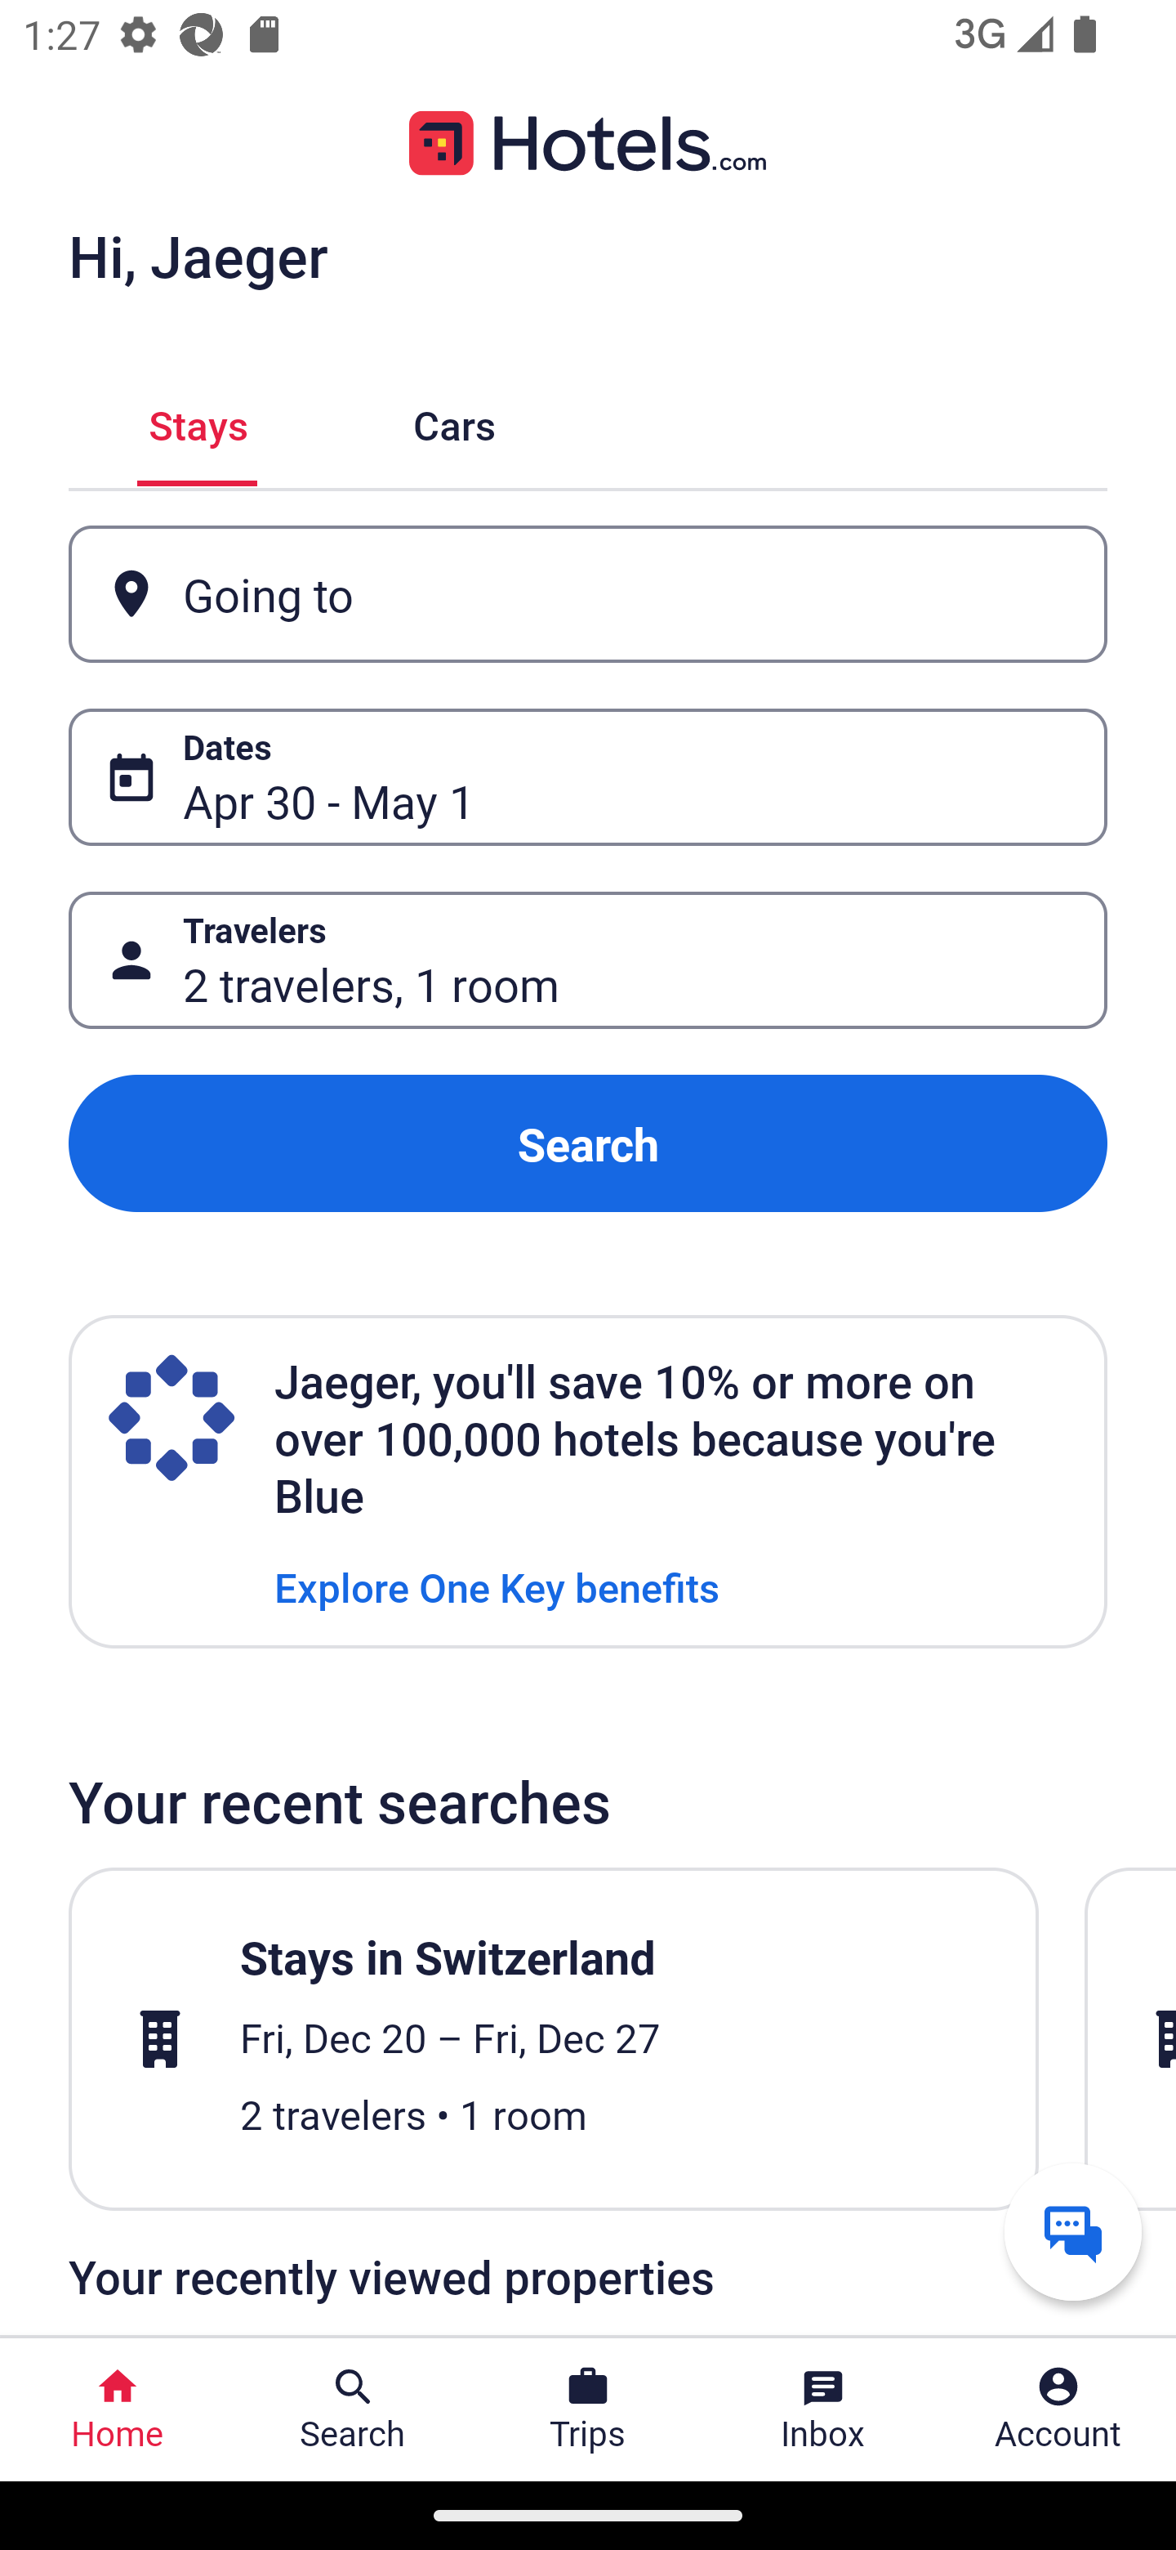 This screenshot has height=2550, width=1176. What do you see at coordinates (353, 2409) in the screenshot?
I see `Search Search Button` at bounding box center [353, 2409].